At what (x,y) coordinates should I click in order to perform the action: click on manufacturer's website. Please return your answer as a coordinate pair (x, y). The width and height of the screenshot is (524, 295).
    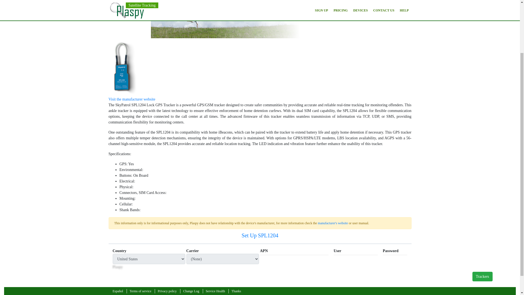
    Looking at the image, I should click on (333, 223).